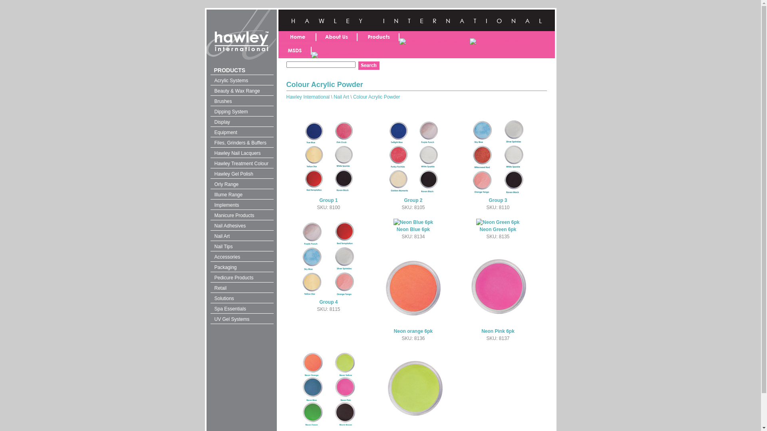  Describe the element at coordinates (242, 267) in the screenshot. I see `Packaging` at that location.